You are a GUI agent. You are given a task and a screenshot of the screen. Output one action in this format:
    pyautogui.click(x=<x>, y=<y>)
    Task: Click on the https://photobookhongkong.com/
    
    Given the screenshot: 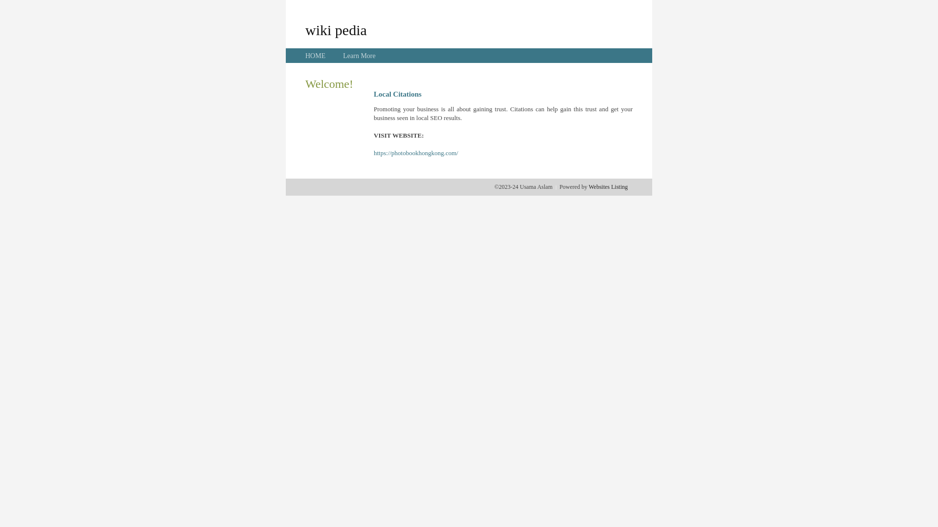 What is the action you would take?
    pyautogui.click(x=416, y=153)
    